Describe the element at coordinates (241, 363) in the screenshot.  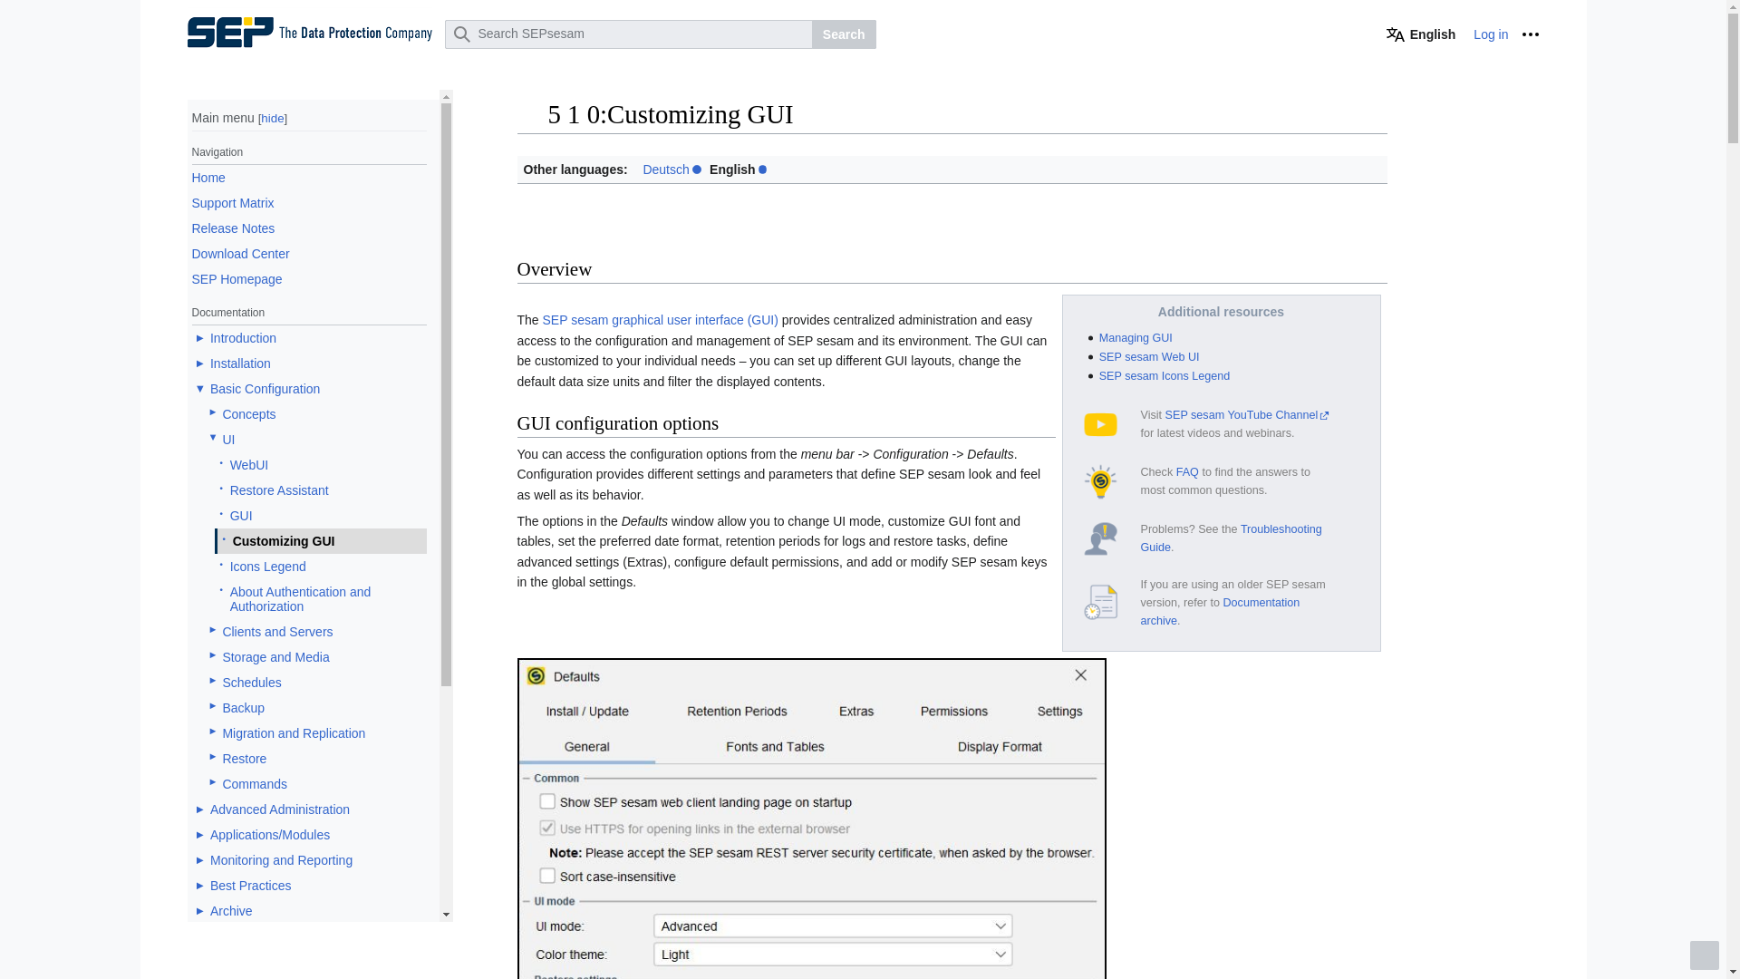
I see `Installation` at that location.